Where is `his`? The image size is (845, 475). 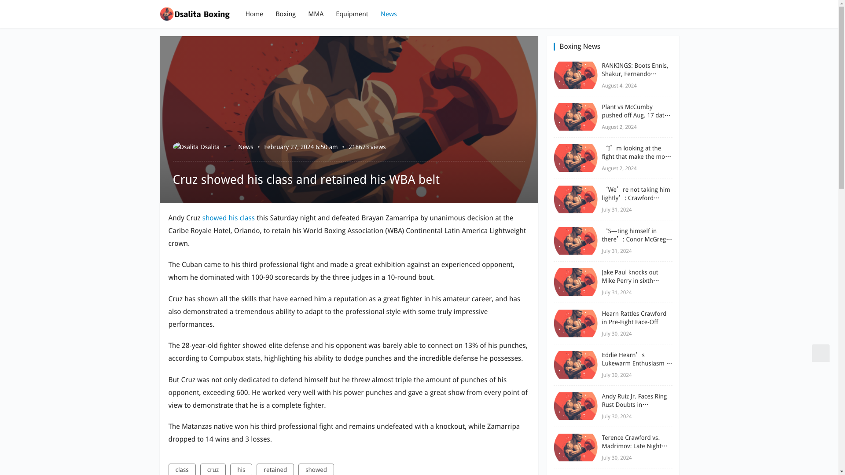 his is located at coordinates (241, 469).